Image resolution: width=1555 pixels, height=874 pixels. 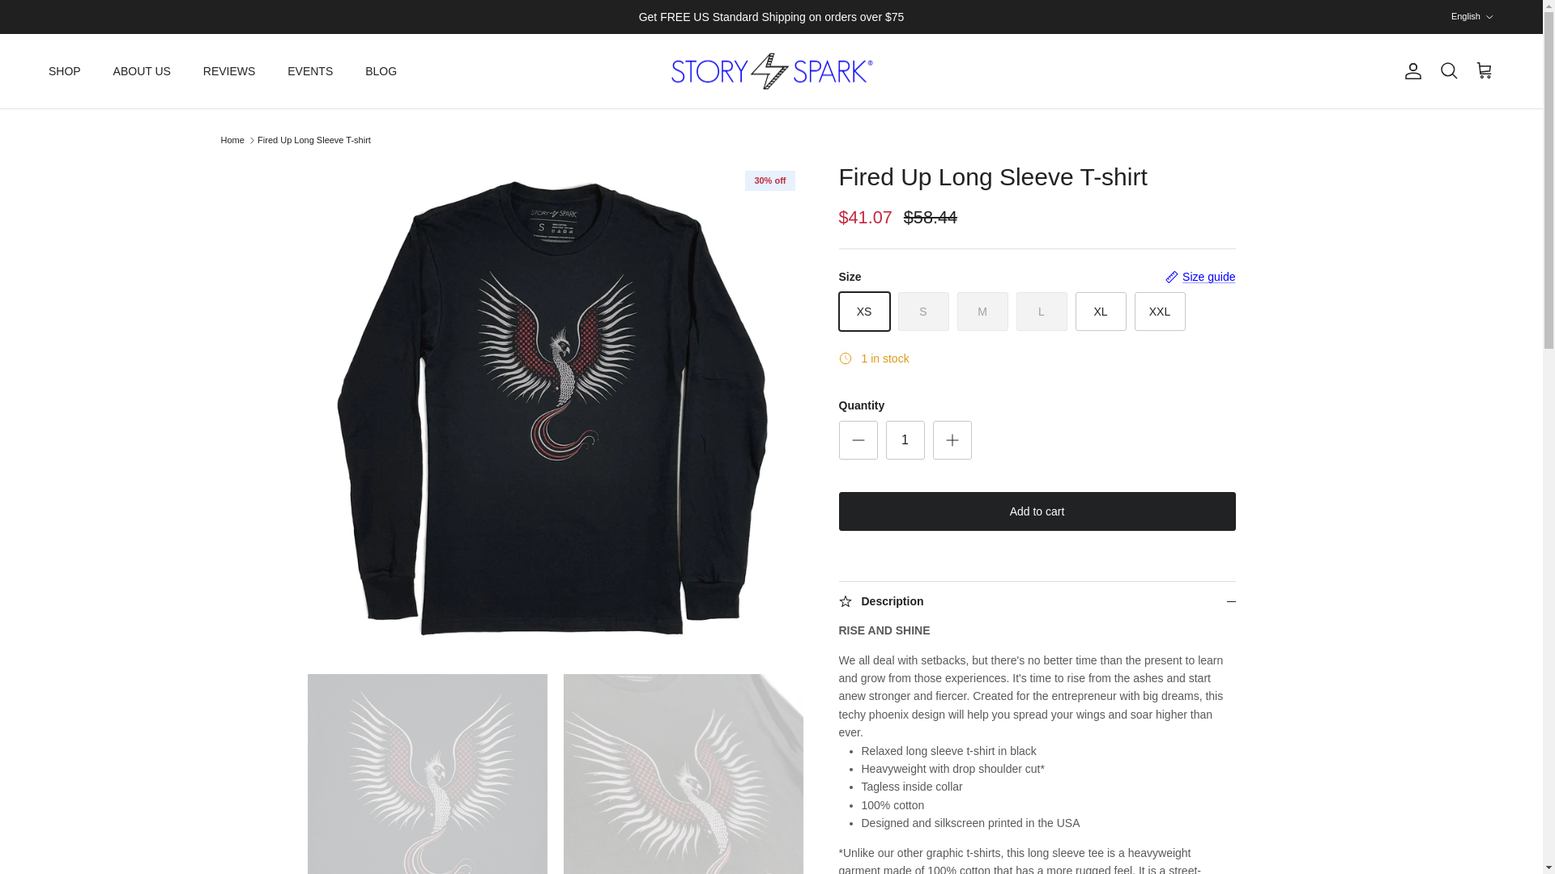 I want to click on EVENTS, so click(x=309, y=71).